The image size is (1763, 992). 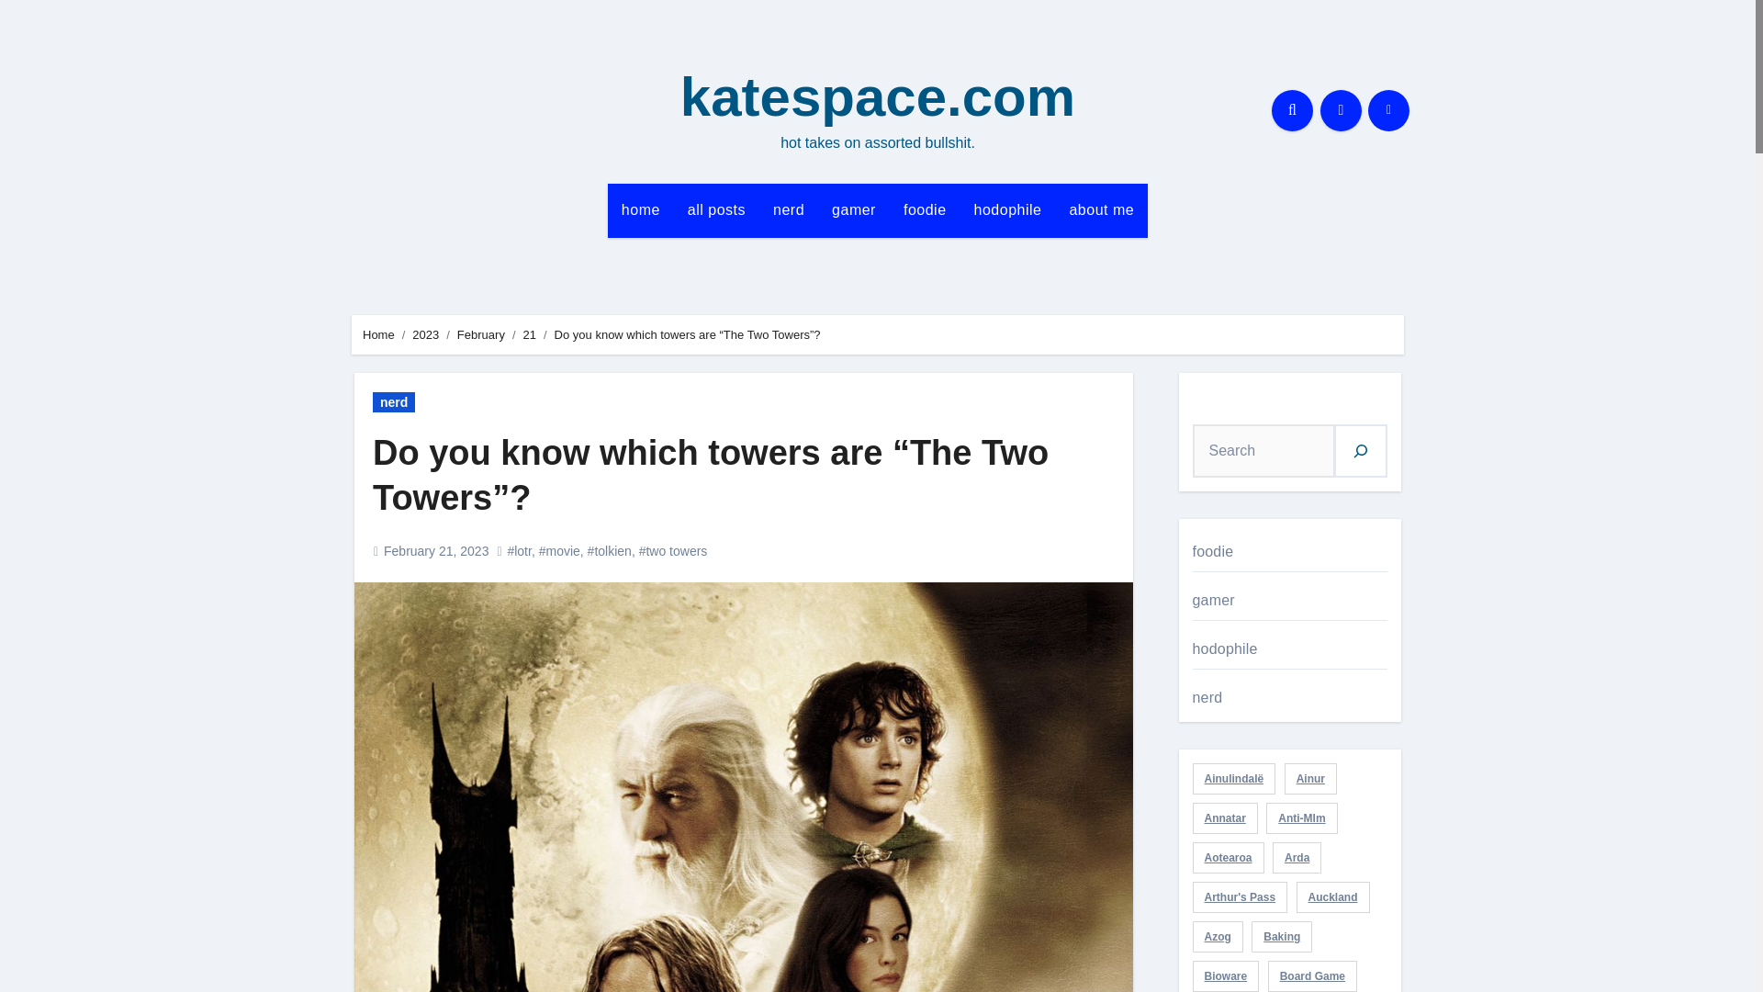 I want to click on 2023, so click(x=426, y=334).